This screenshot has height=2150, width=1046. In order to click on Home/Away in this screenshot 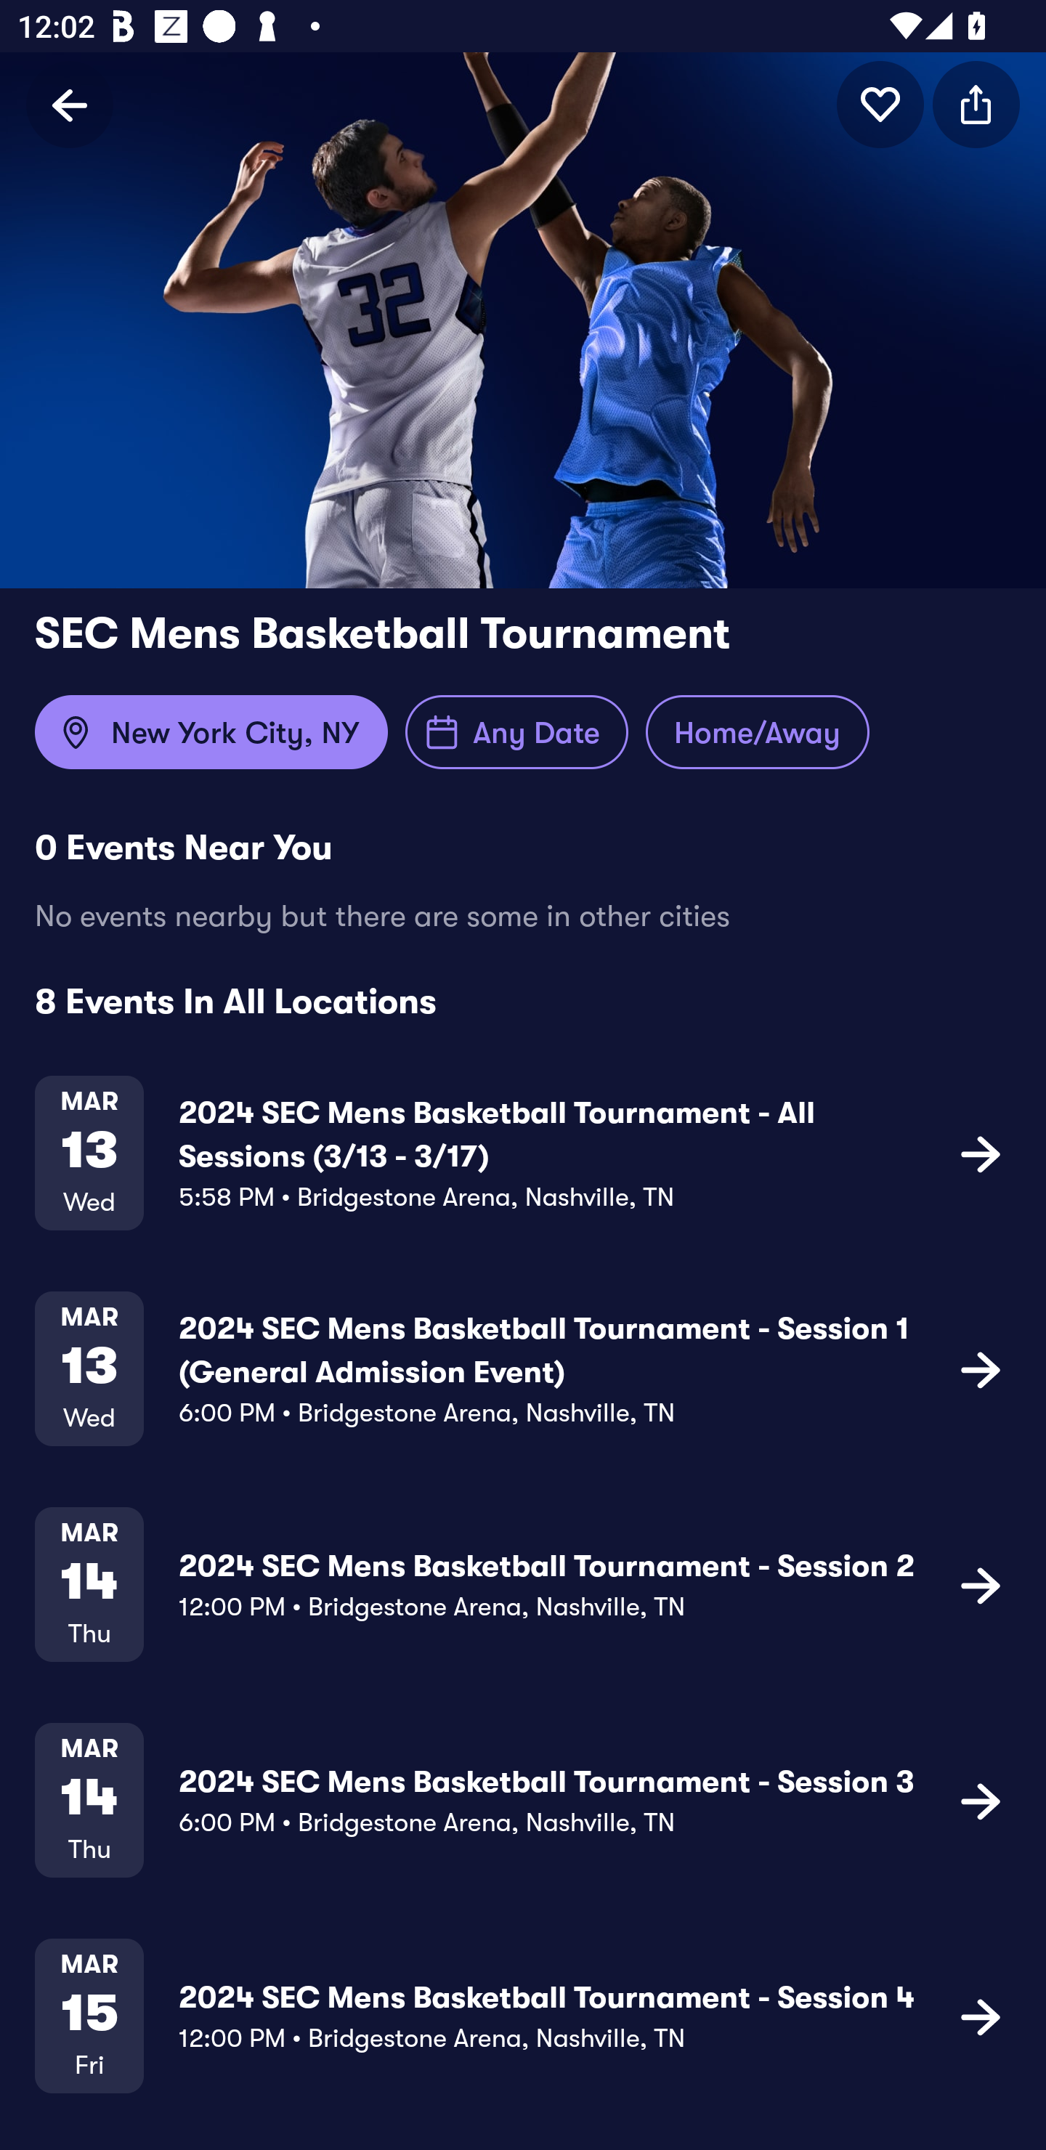, I will do `click(757, 732)`.